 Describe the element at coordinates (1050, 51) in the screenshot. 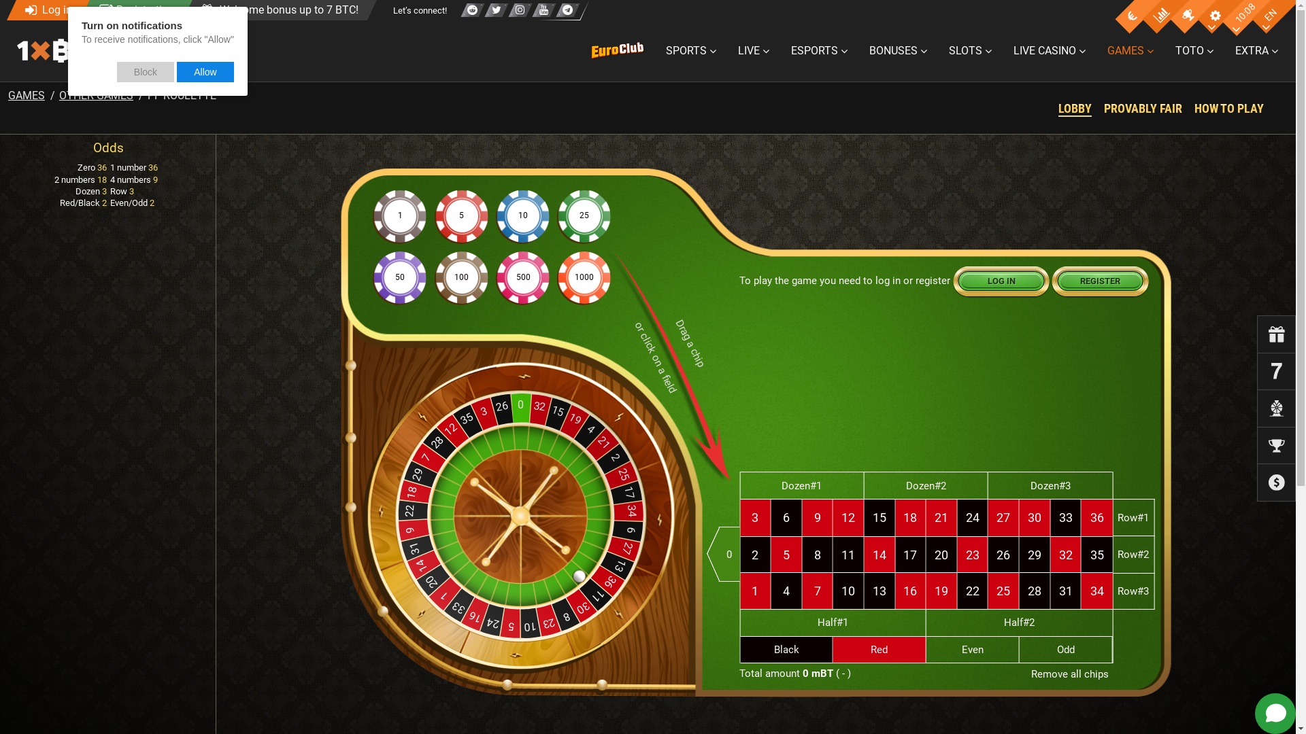

I see `LIVE CASINO` at that location.